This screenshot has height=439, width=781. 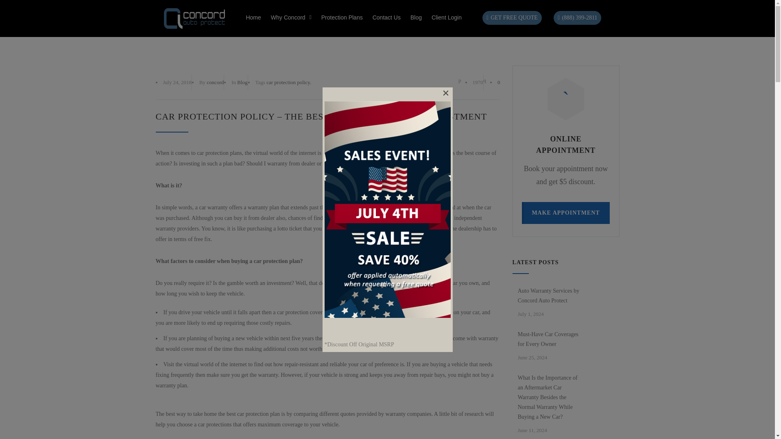 What do you see at coordinates (288, 82) in the screenshot?
I see `car protection policy.` at bounding box center [288, 82].